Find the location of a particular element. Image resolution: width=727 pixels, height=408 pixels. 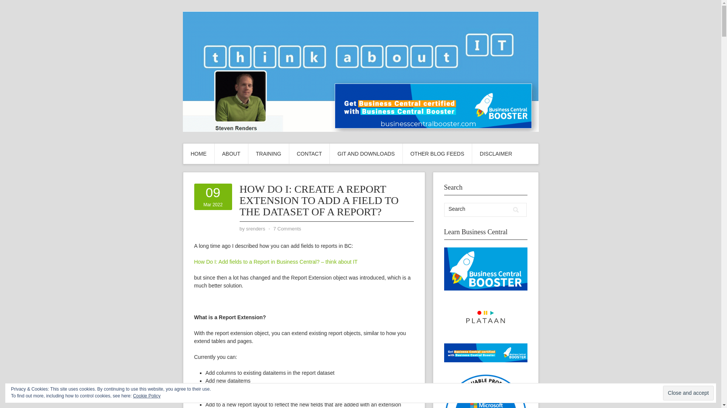

DISCLAIMER is located at coordinates (496, 154).